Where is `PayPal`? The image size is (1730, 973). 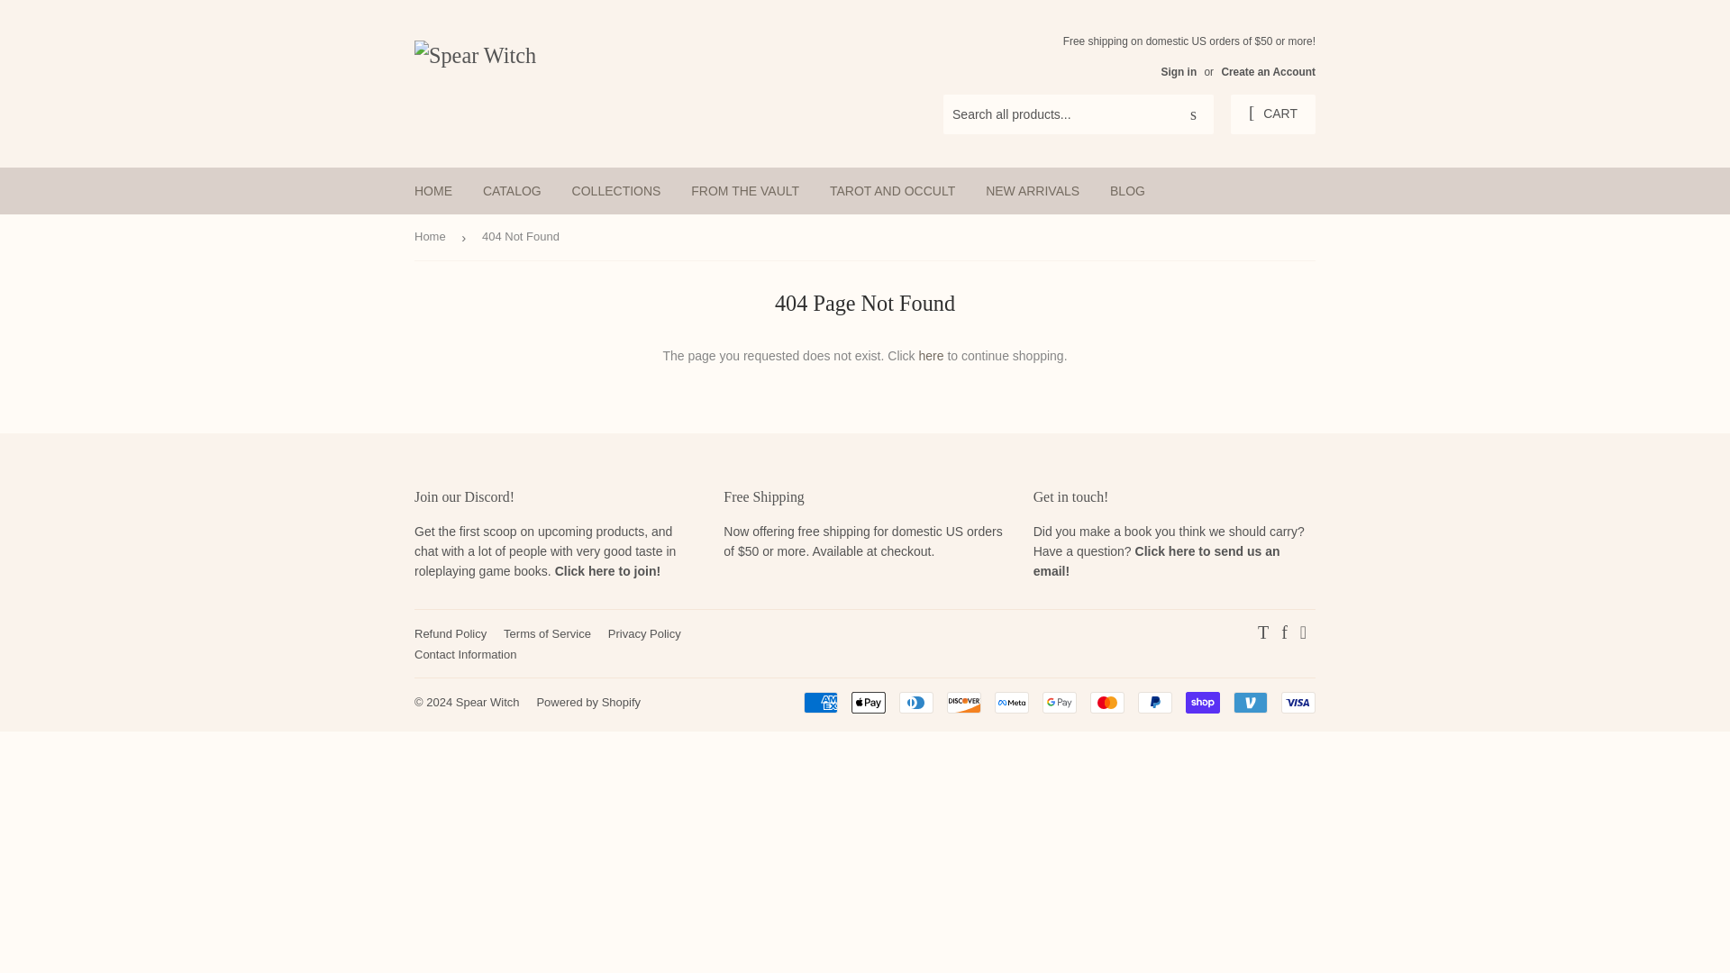
PayPal is located at coordinates (1155, 702).